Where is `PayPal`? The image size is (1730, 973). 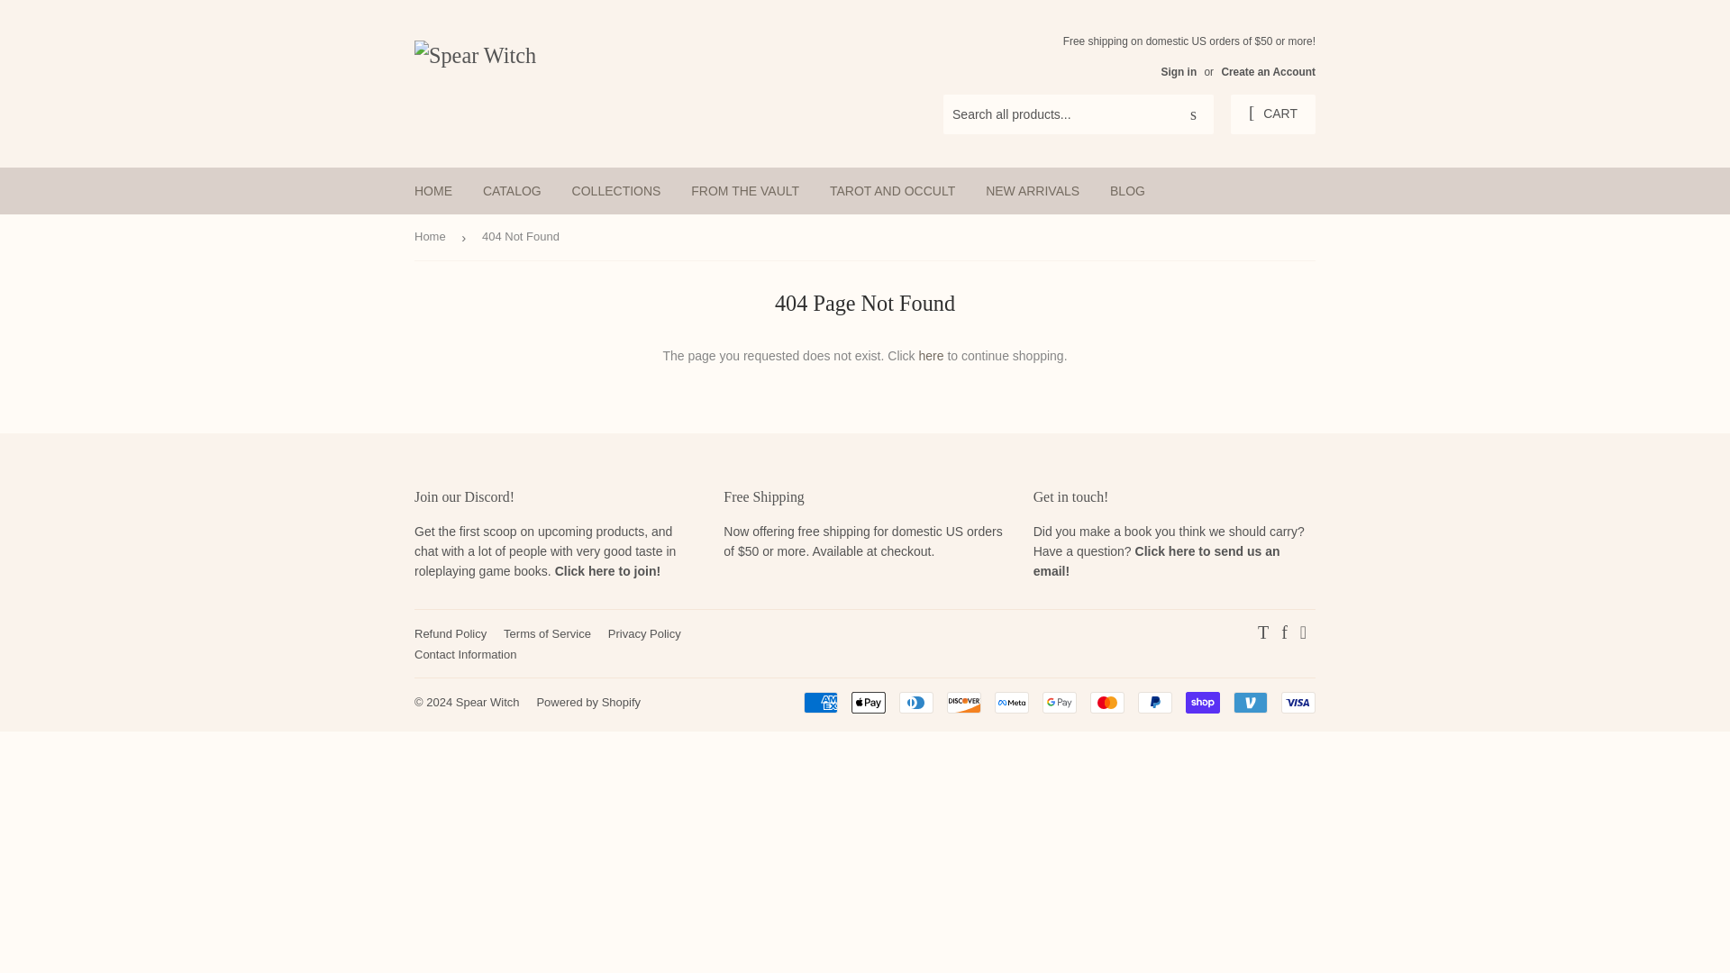
PayPal is located at coordinates (1155, 702).